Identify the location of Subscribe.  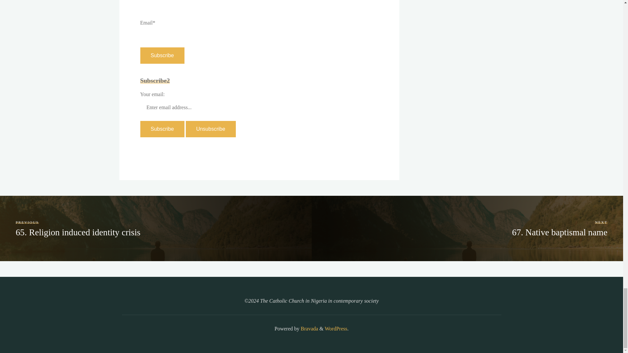
(162, 129).